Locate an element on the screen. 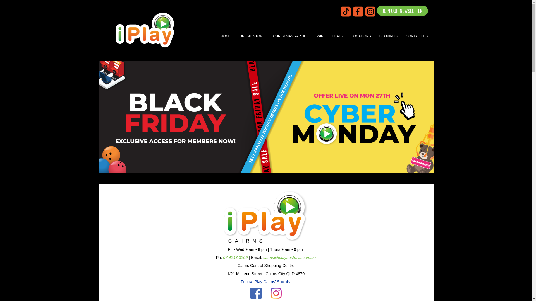 The image size is (536, 301). DEALS is located at coordinates (338, 36).